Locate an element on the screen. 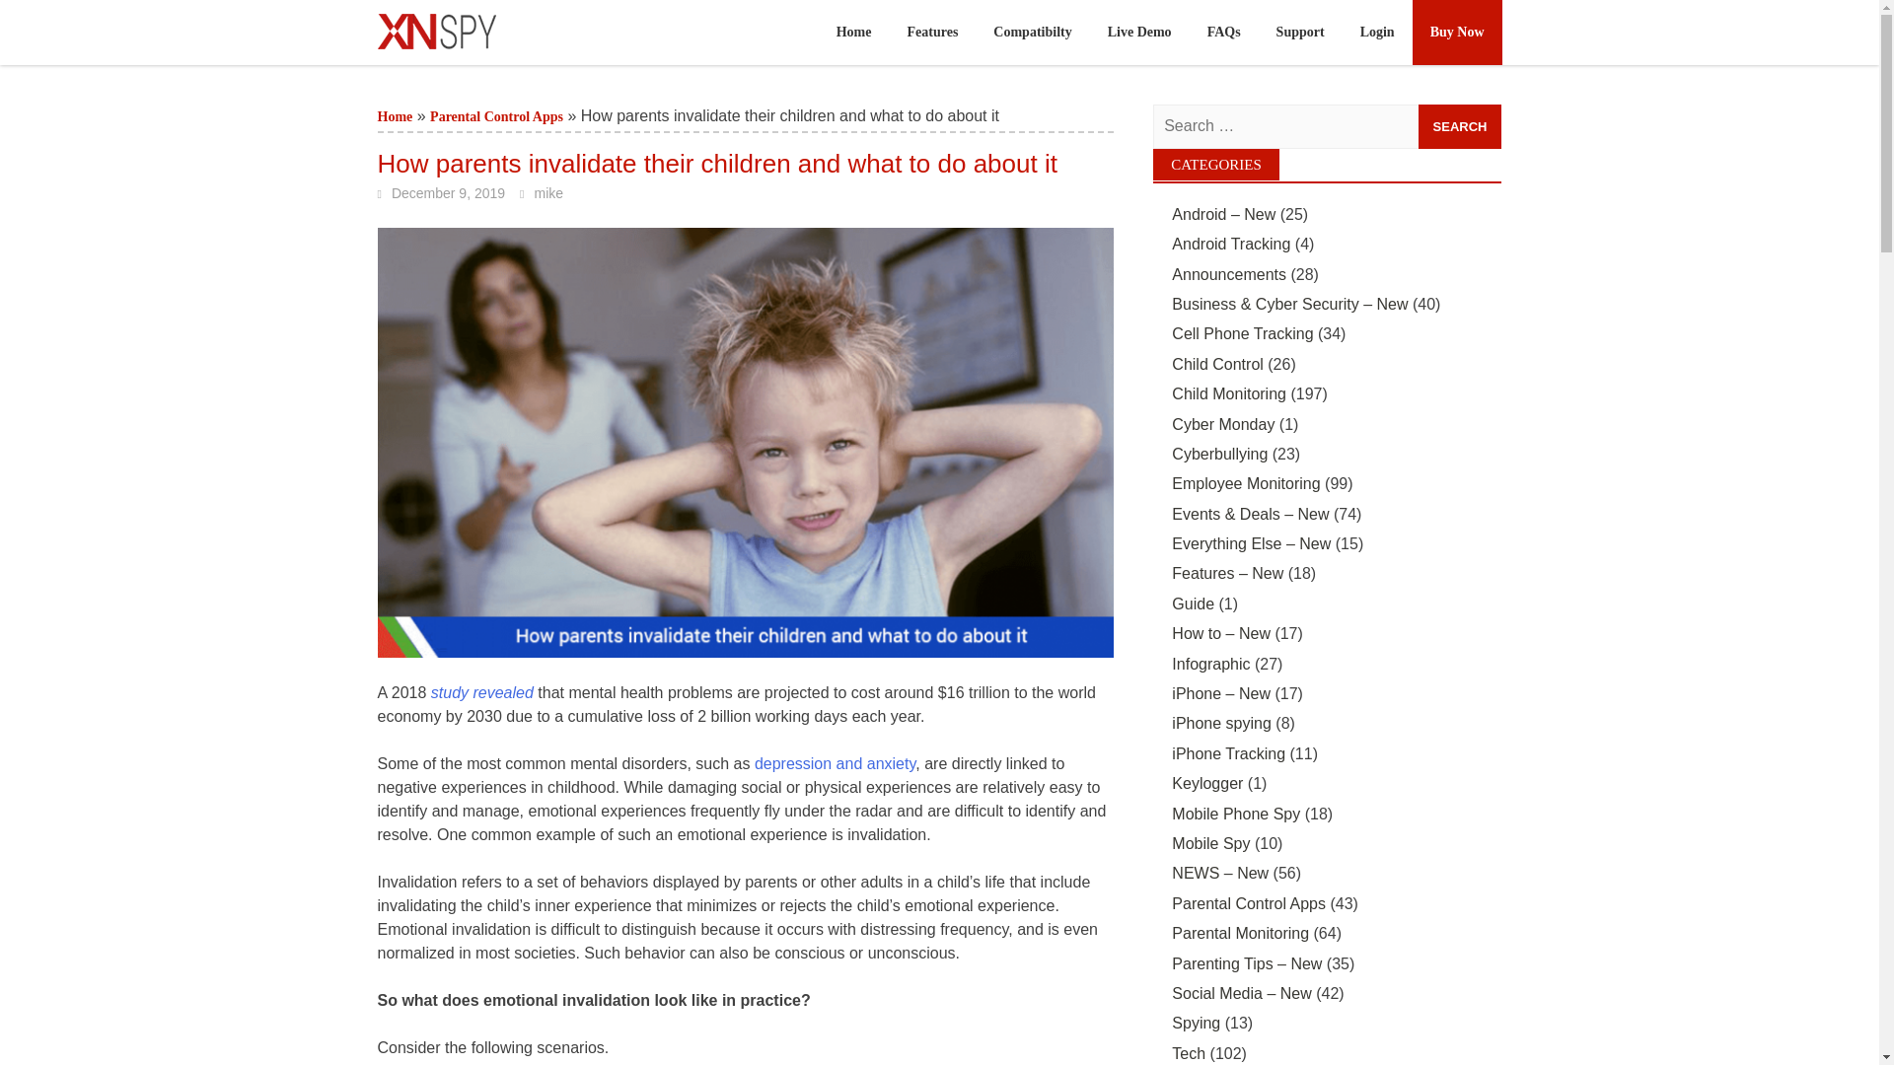  Home is located at coordinates (854, 32).